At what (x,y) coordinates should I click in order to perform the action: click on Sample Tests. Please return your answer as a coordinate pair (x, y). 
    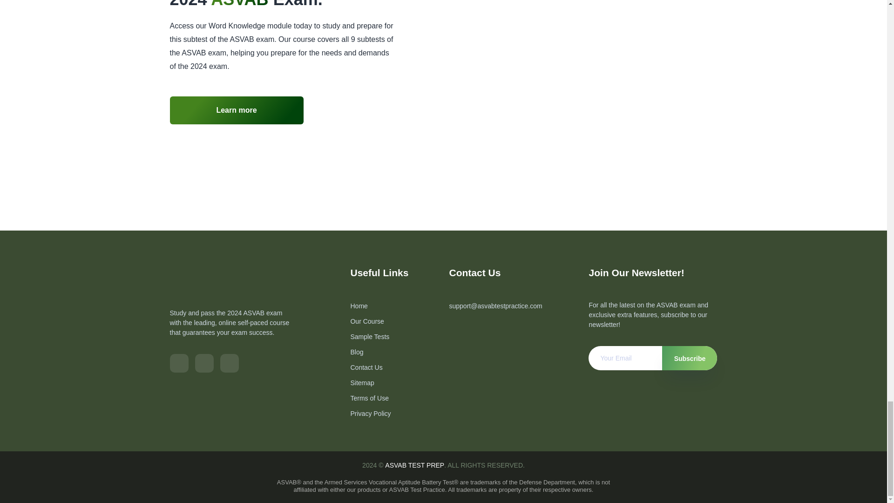
    Looking at the image, I should click on (370, 337).